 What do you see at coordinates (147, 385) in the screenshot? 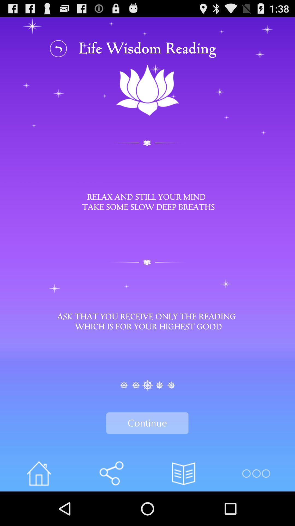
I see `select the image above the button continue on the web page` at bounding box center [147, 385].